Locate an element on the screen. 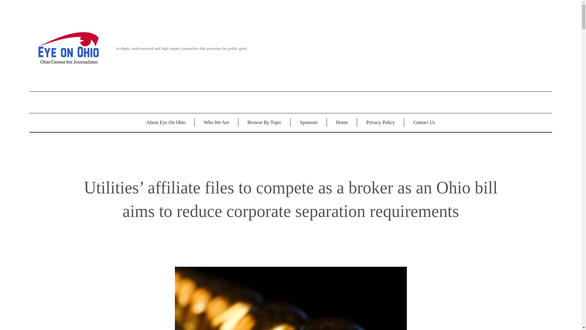  Who We Are is located at coordinates (217, 123).